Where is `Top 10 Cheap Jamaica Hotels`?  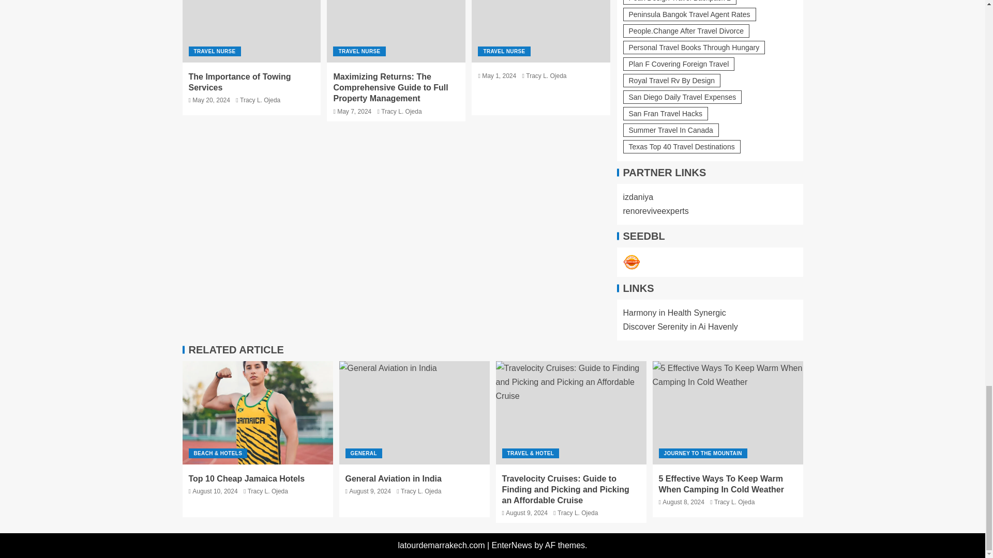
Top 10 Cheap Jamaica Hotels is located at coordinates (257, 412).